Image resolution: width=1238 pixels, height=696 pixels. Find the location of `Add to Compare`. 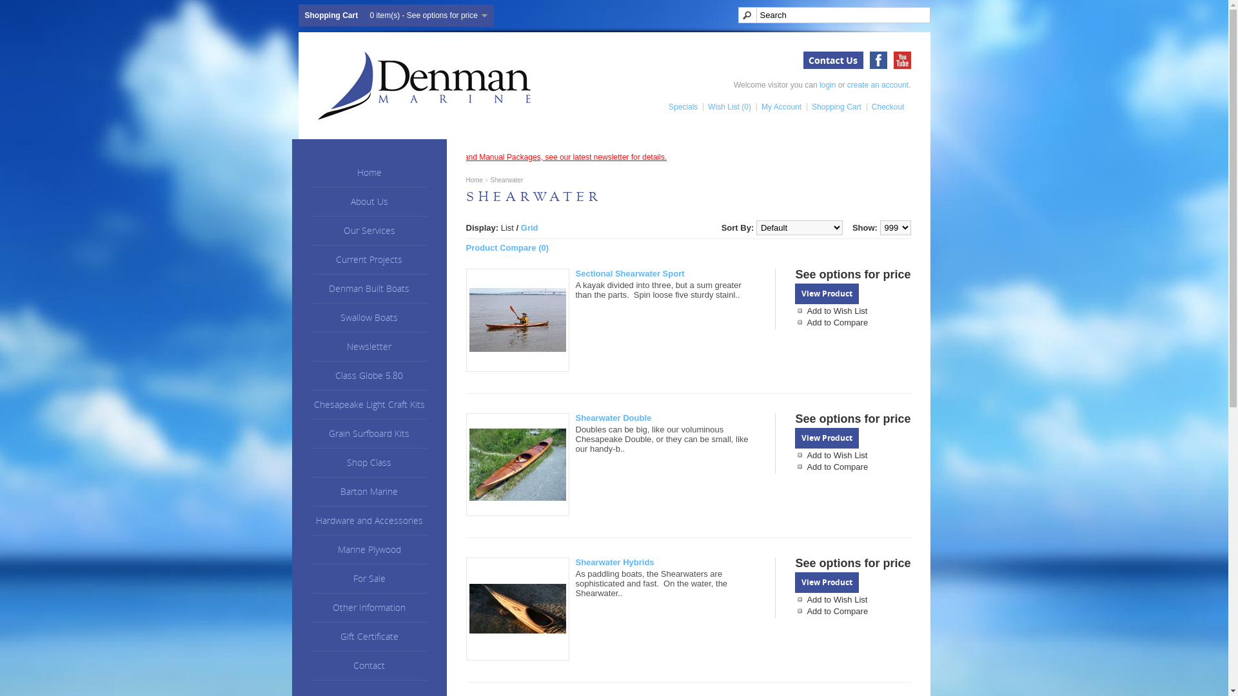

Add to Compare is located at coordinates (852, 611).